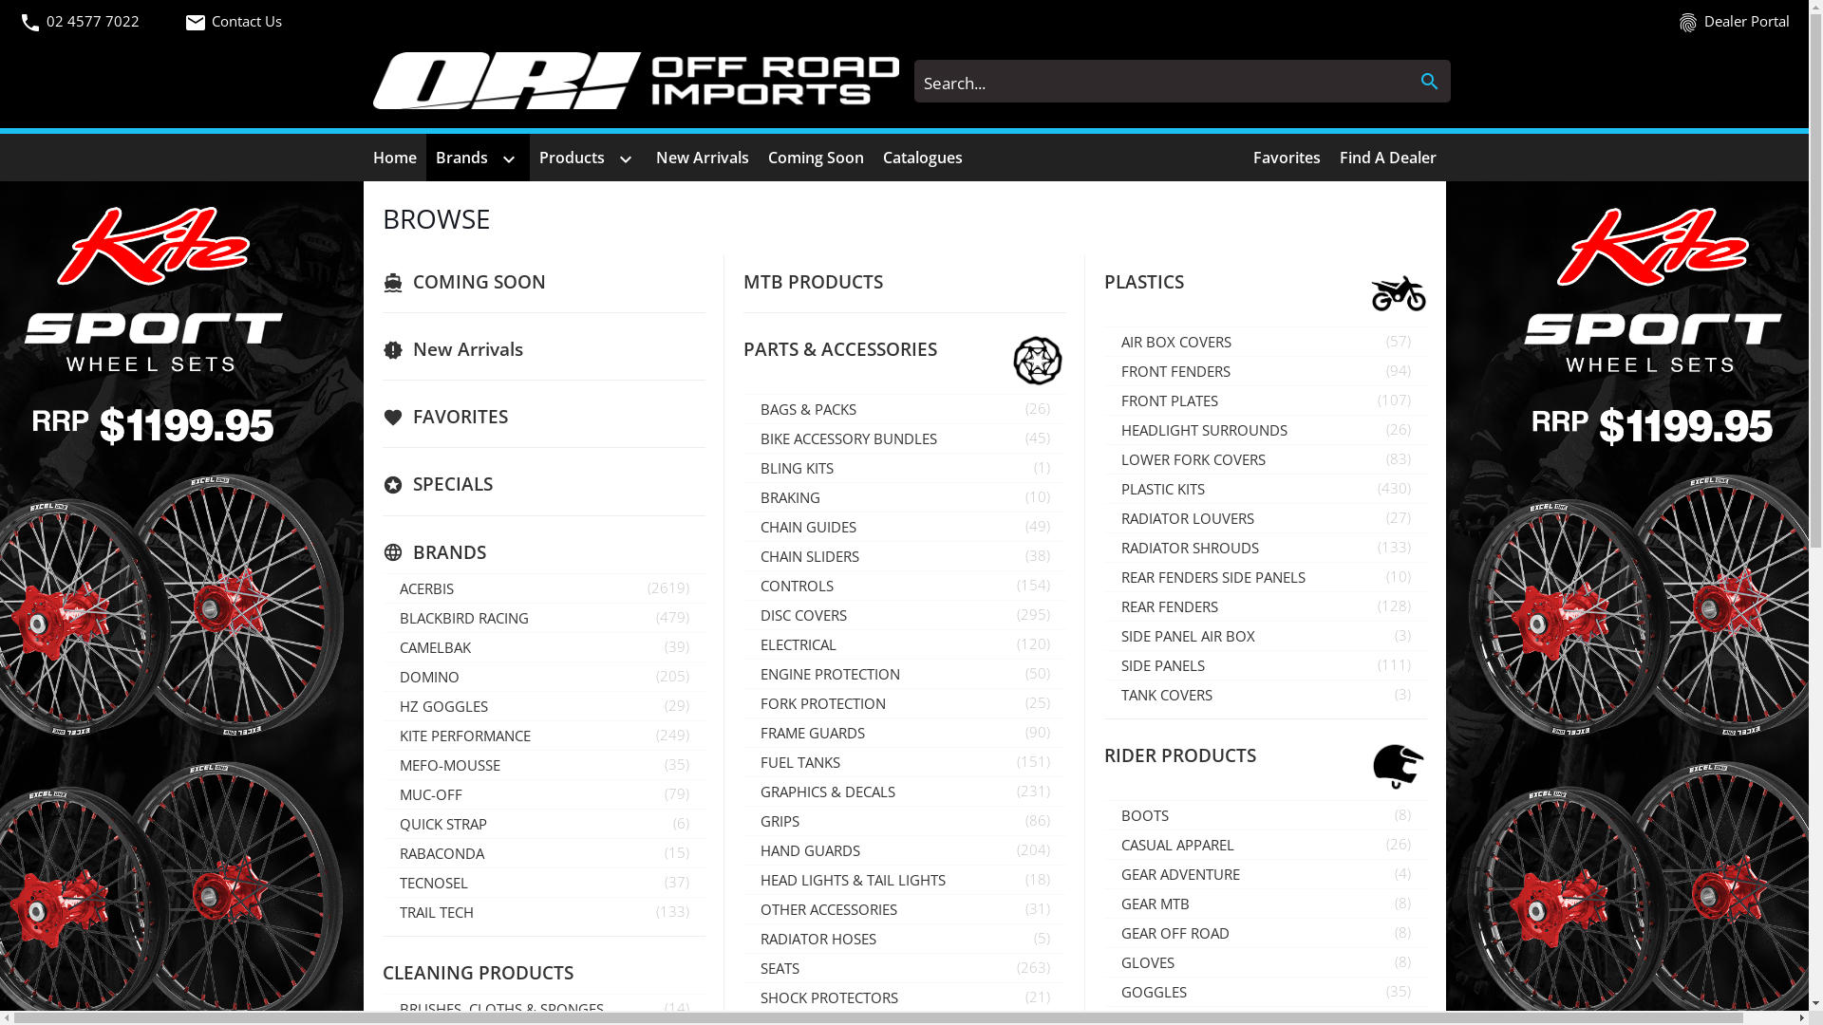  I want to click on RADIATOR SHROUDS, so click(1233, 548).